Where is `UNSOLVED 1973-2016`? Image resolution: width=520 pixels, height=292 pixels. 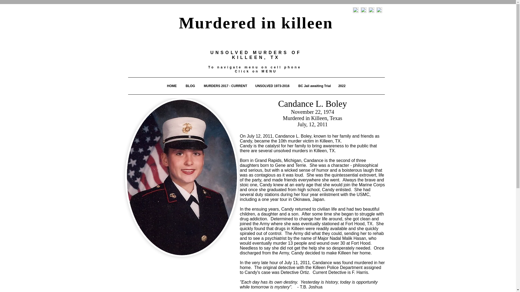 UNSOLVED 1973-2016 is located at coordinates (272, 86).